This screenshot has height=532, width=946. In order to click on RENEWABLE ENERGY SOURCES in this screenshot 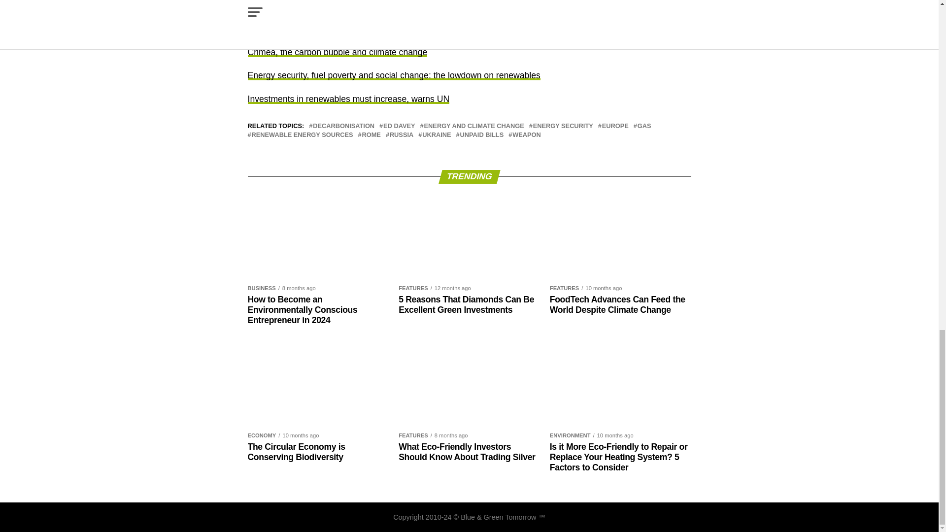, I will do `click(302, 135)`.